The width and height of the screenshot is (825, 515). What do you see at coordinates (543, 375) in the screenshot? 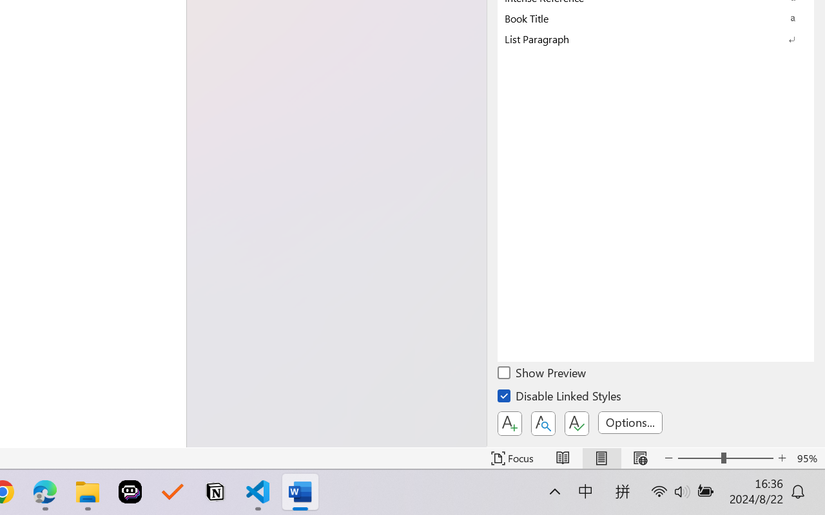
I see `Show Preview` at bounding box center [543, 375].